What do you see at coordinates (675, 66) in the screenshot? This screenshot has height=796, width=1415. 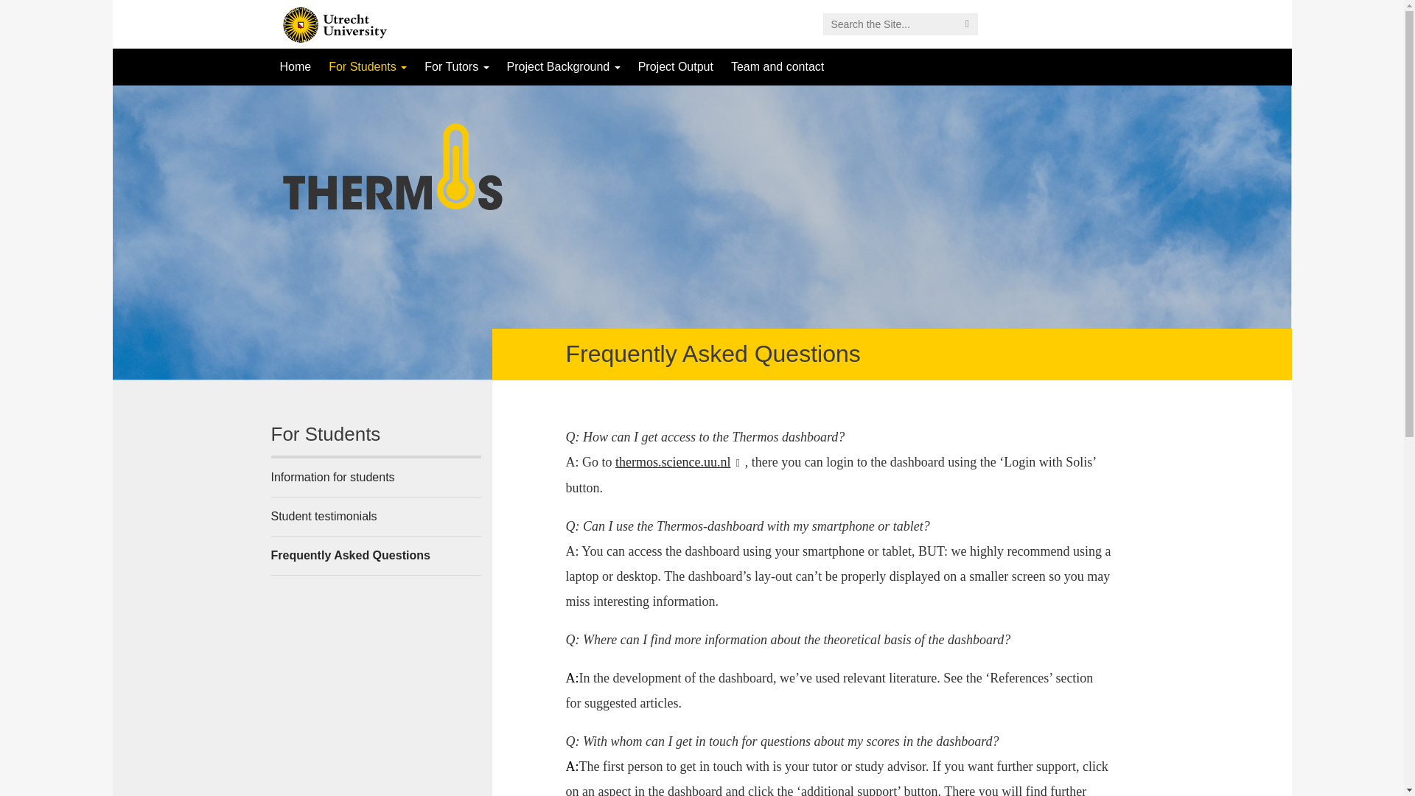 I see `Project Output` at bounding box center [675, 66].